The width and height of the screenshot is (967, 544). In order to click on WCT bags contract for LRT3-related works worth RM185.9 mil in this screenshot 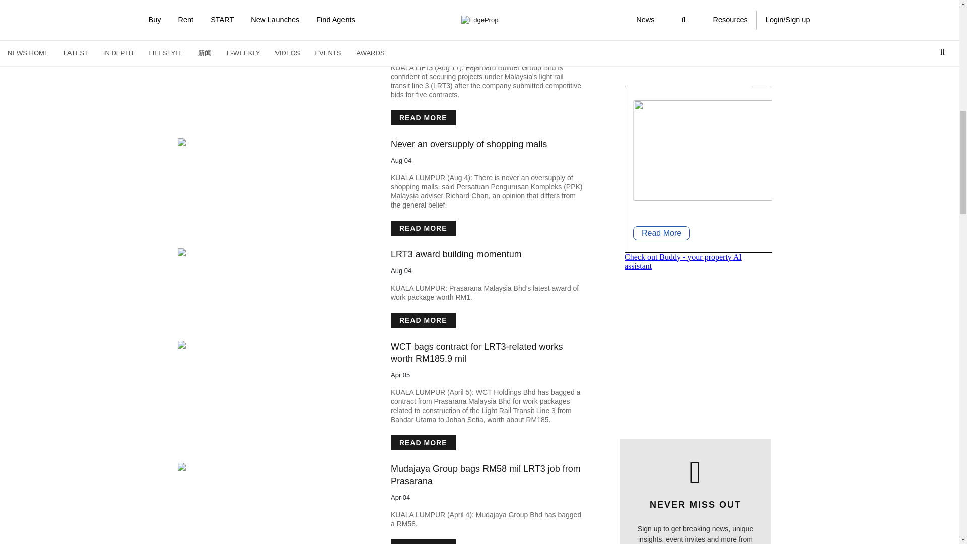, I will do `click(273, 345)`.